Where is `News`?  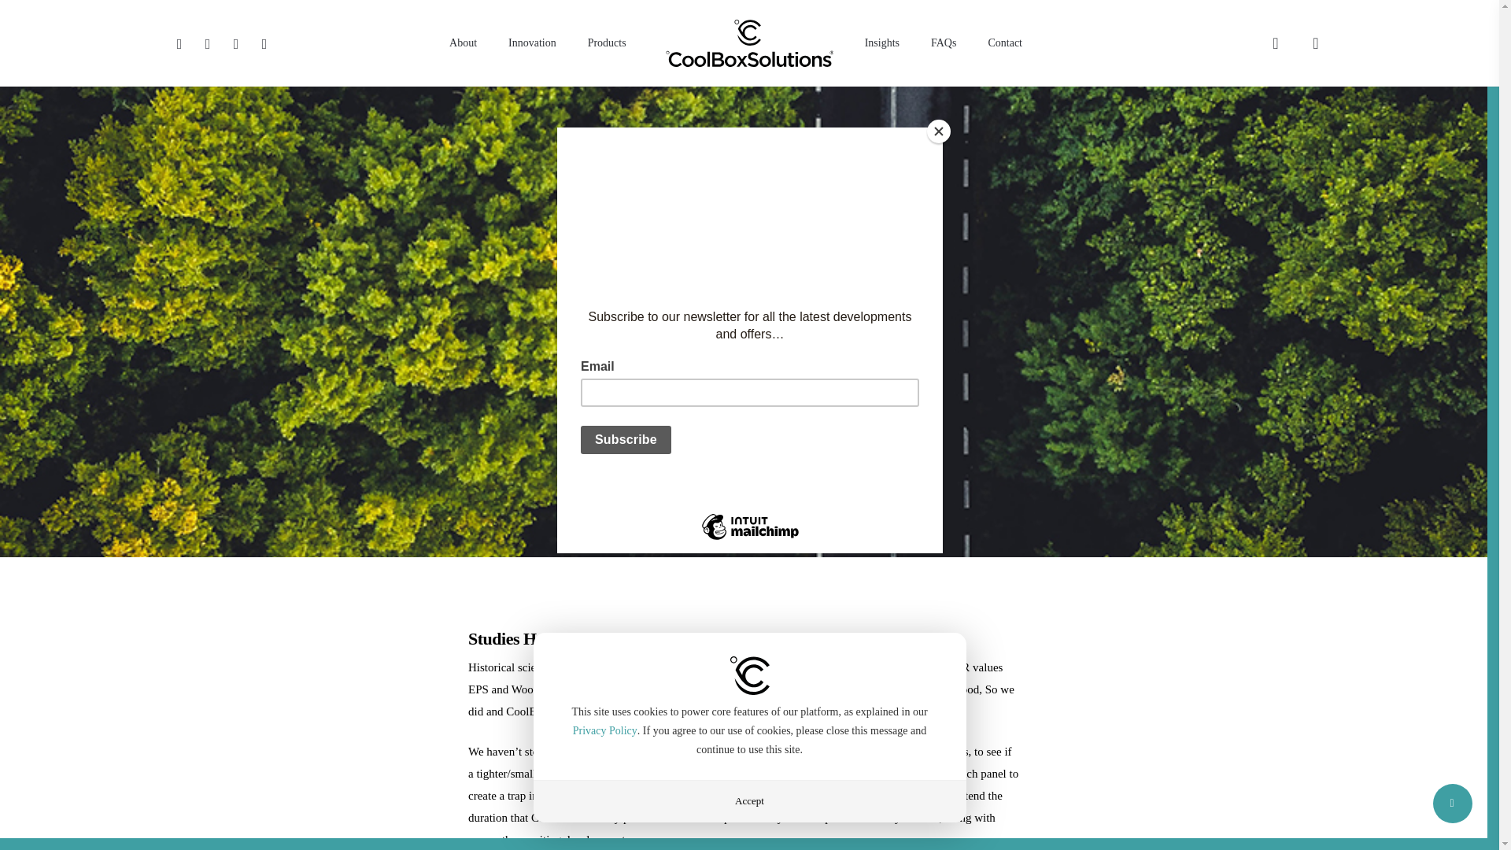 News is located at coordinates (735, 344).